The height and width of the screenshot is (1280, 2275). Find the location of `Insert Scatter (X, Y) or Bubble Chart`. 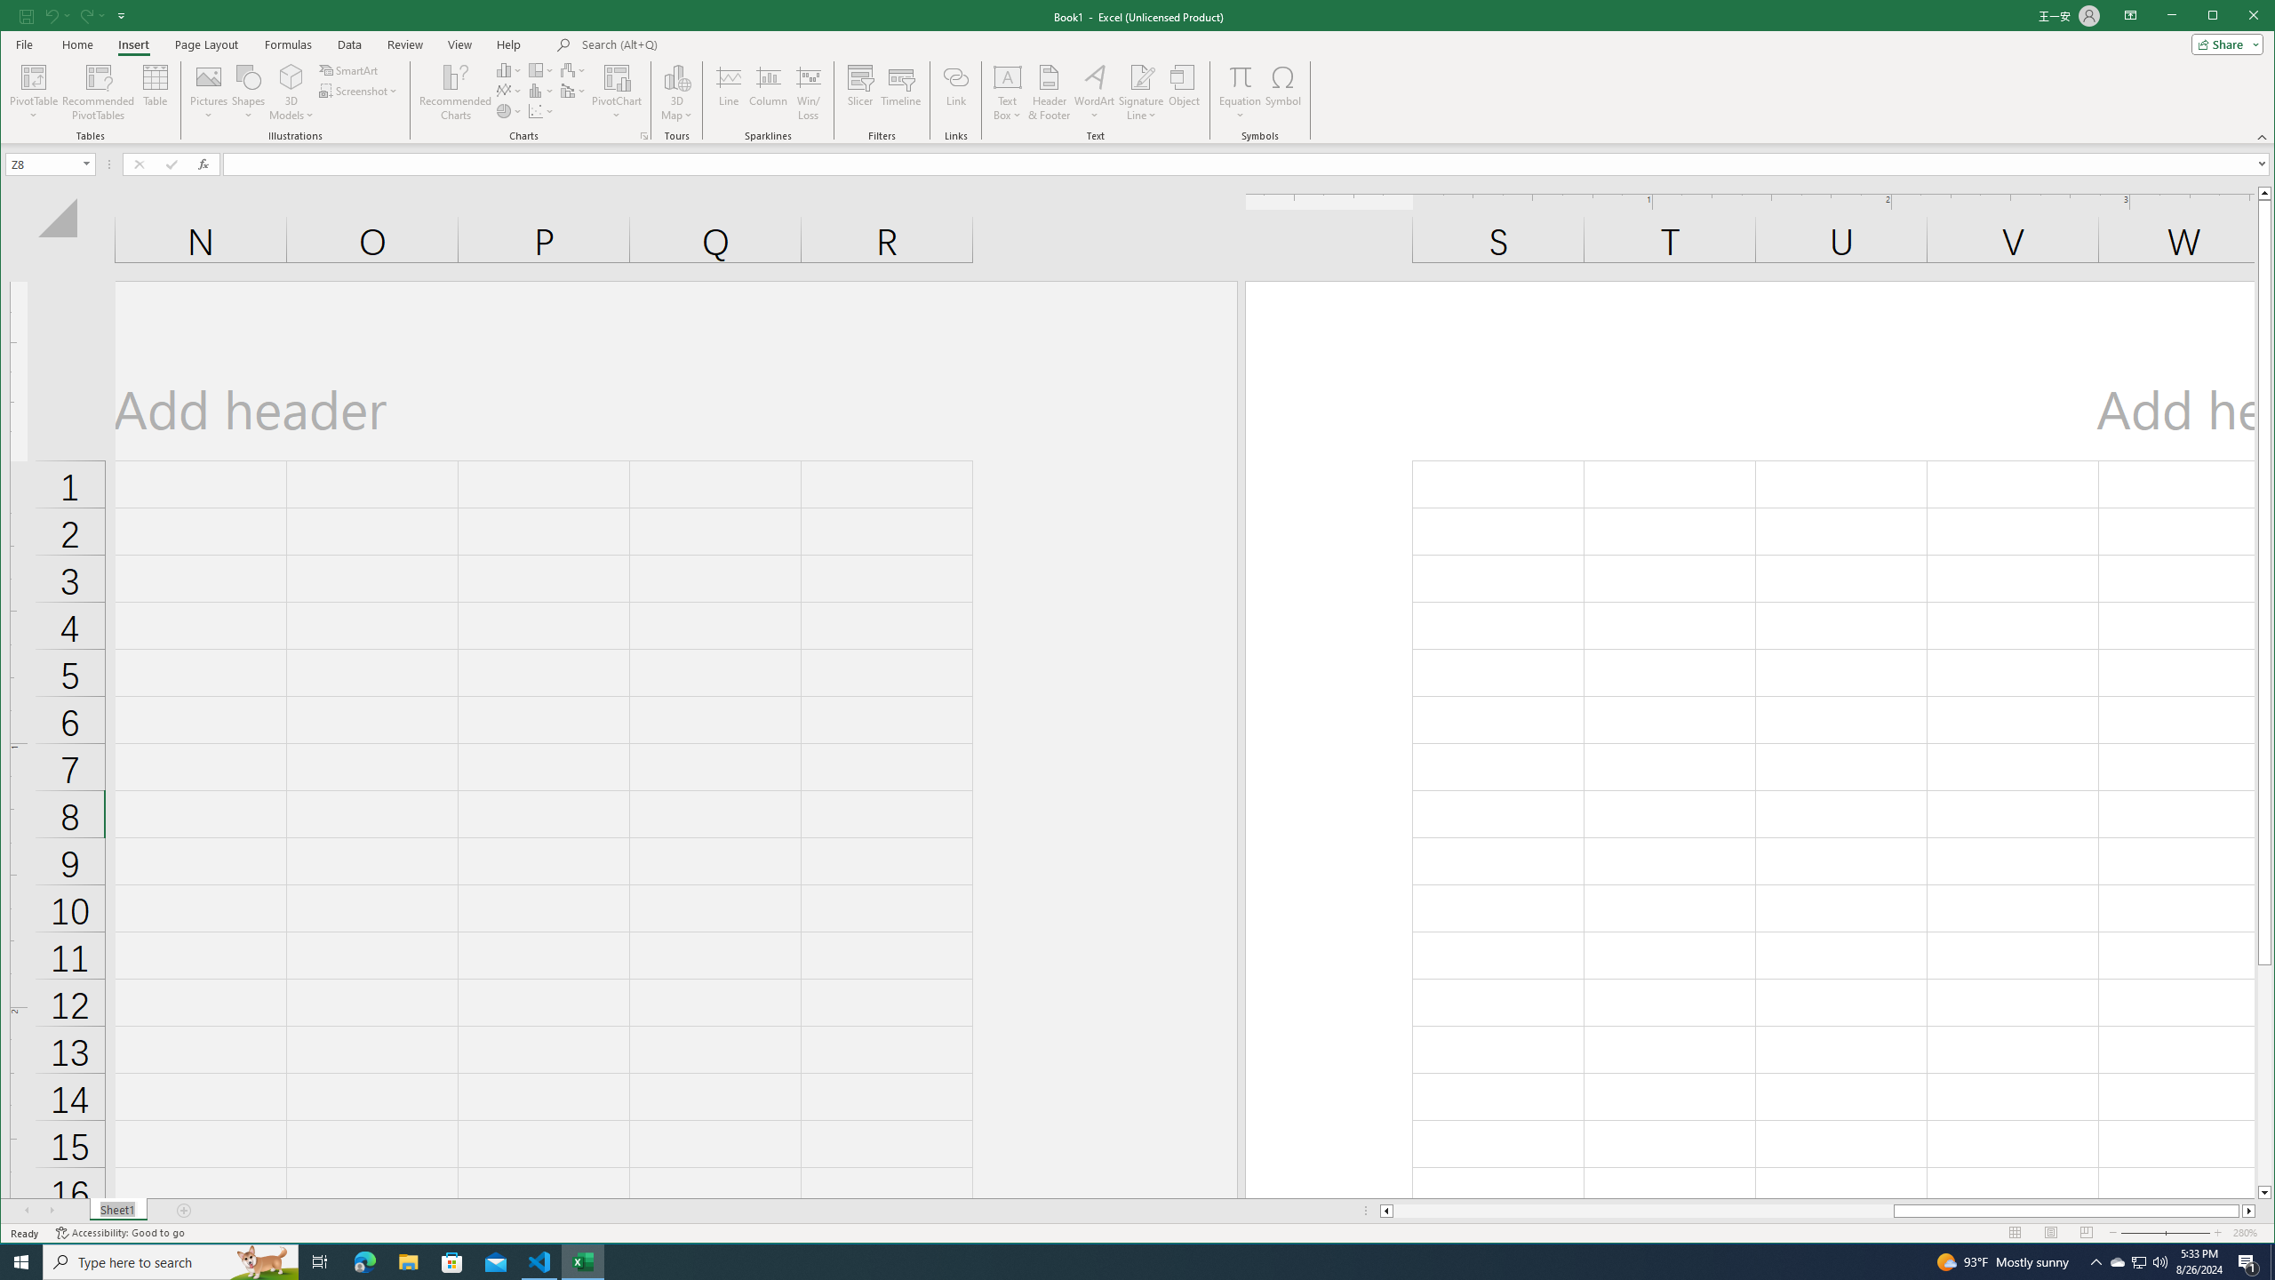

Insert Scatter (X, Y) or Bubble Chart is located at coordinates (541, 110).